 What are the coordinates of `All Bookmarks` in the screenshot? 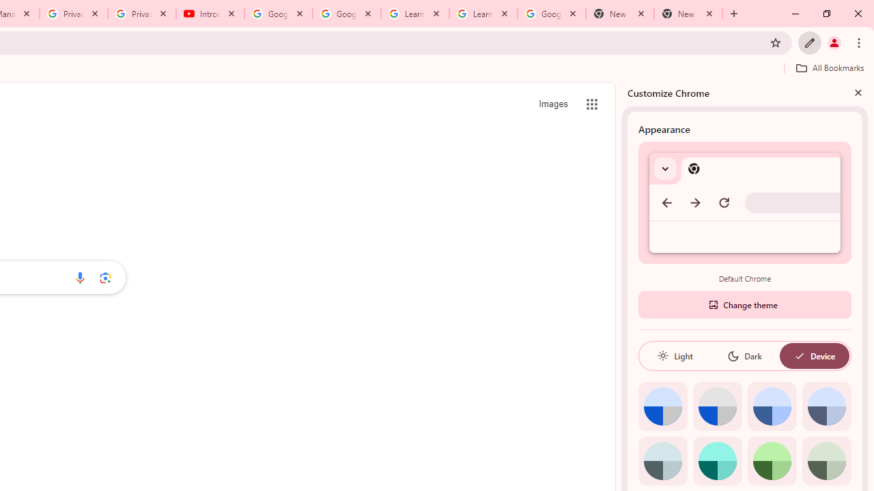 It's located at (830, 68).